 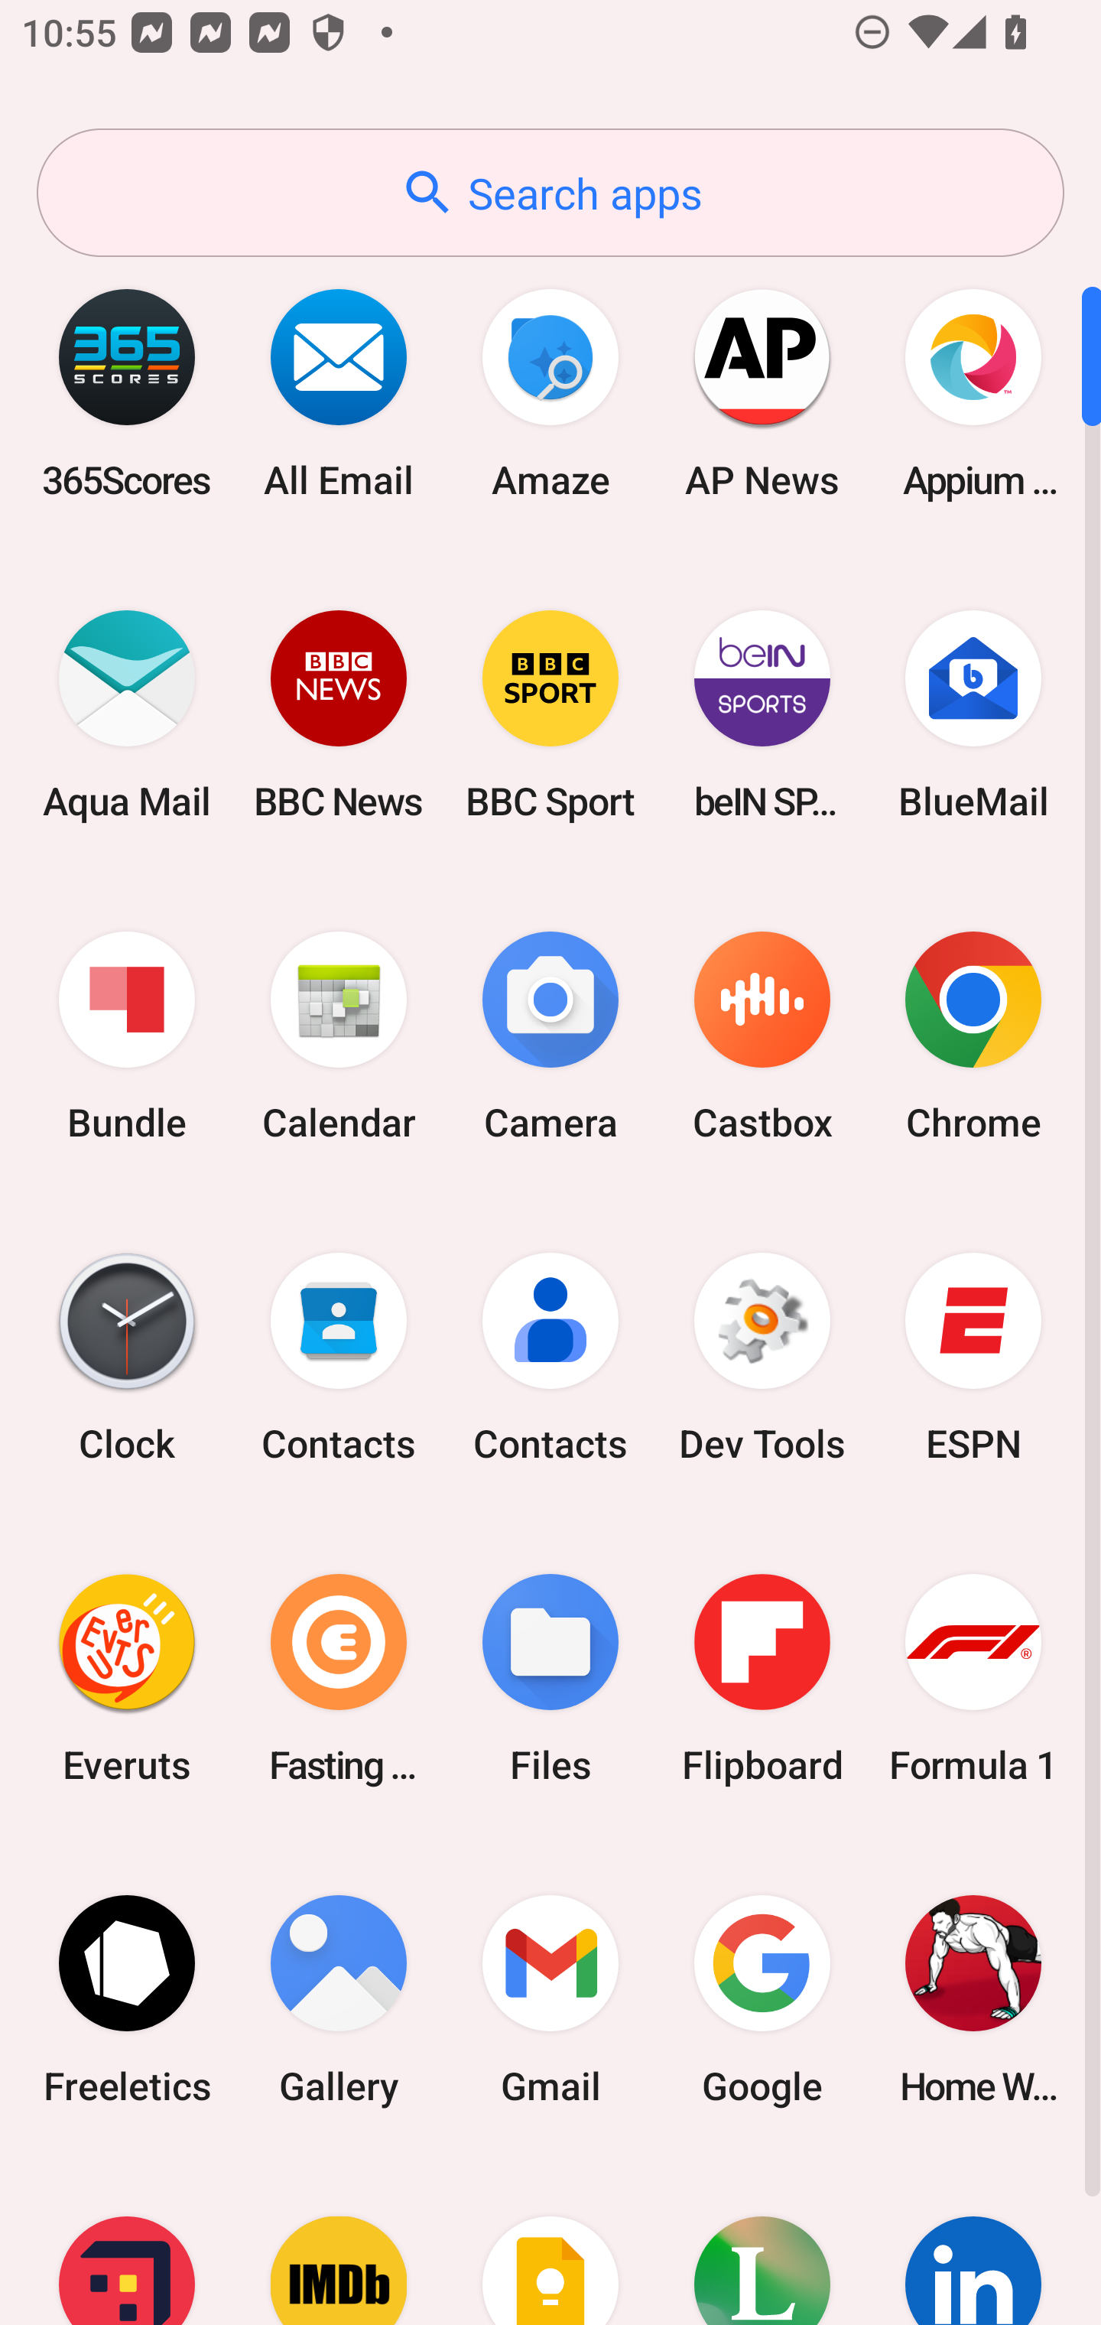 I want to click on Clock, so click(x=127, y=1358).